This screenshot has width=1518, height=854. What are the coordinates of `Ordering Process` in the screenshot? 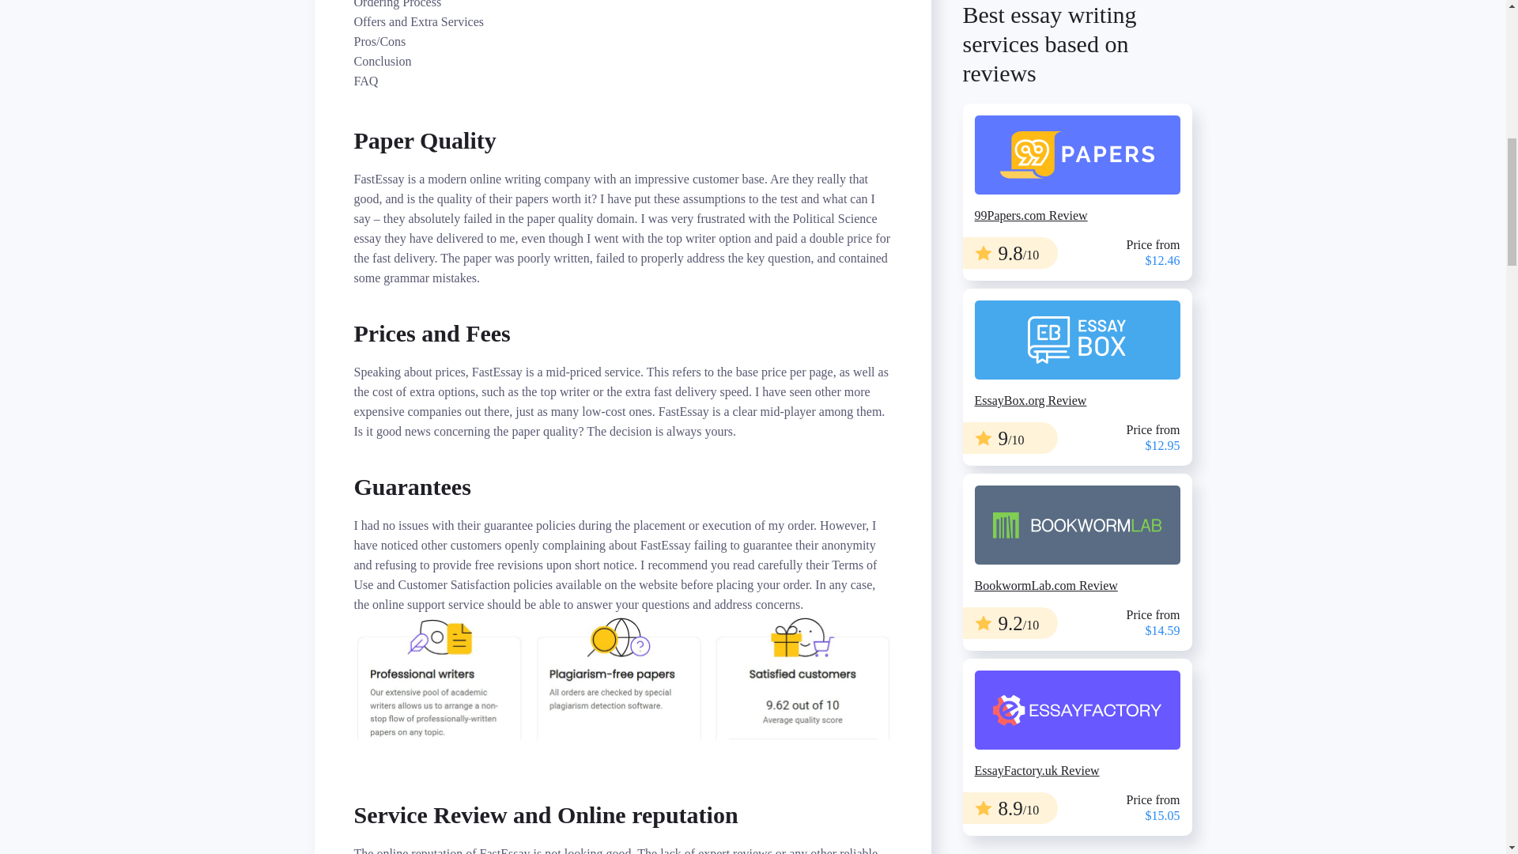 It's located at (623, 6).